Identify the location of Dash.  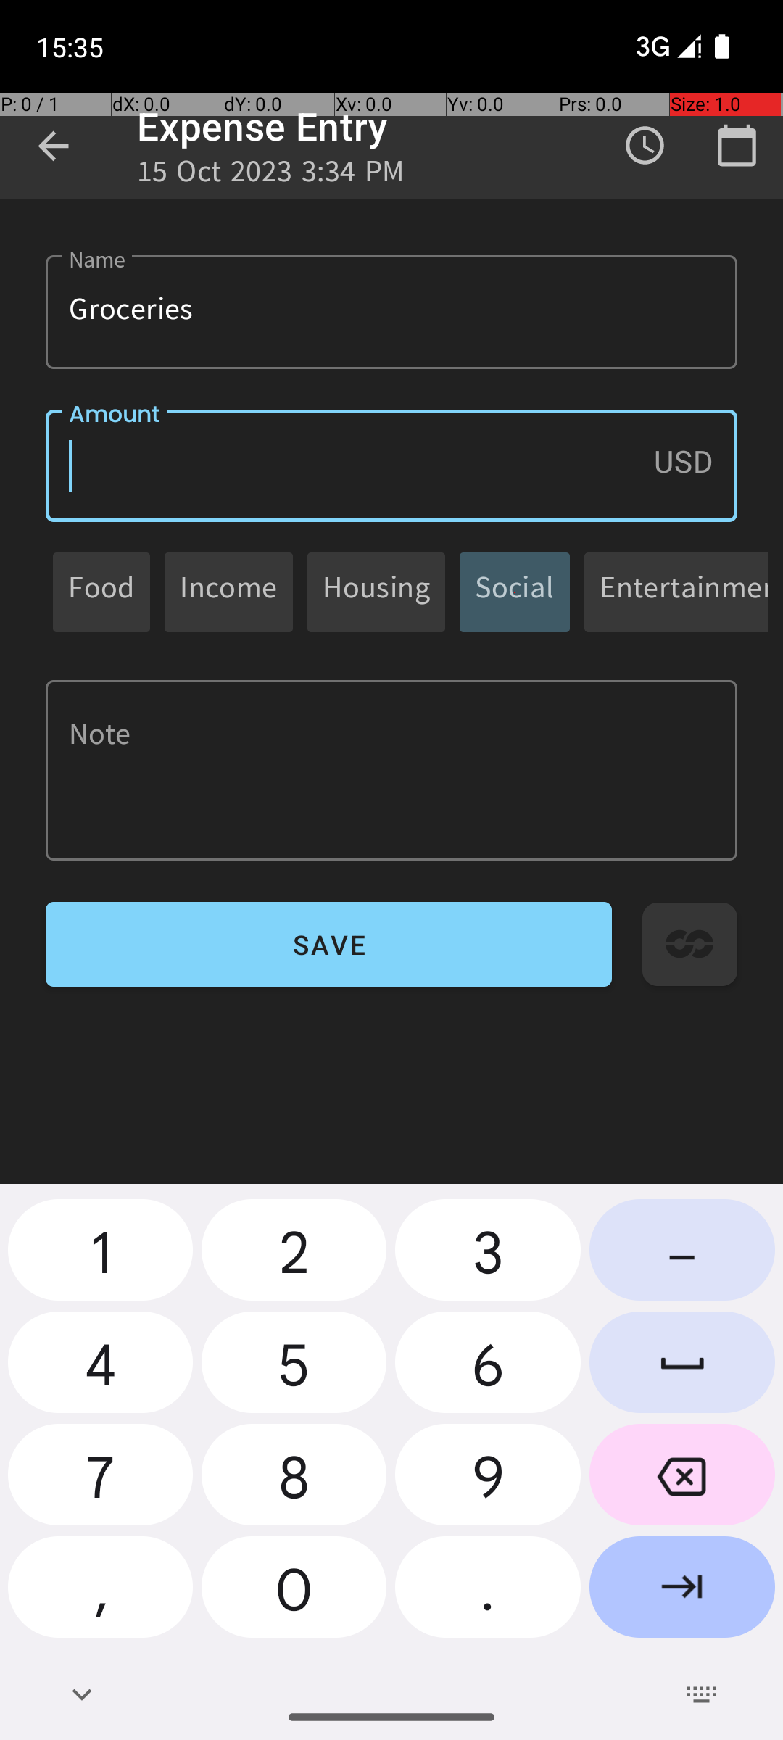
(682, 1256).